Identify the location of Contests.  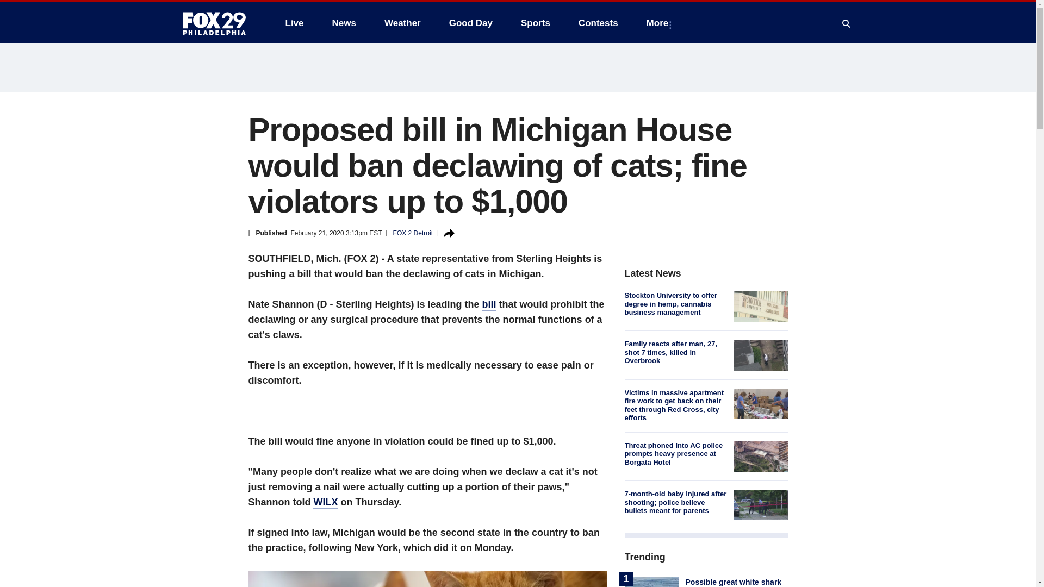
(598, 23).